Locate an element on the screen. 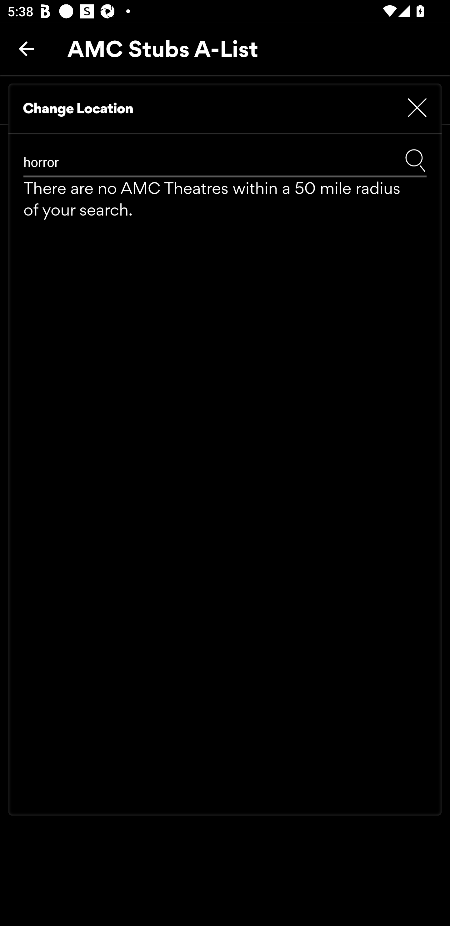 This screenshot has height=926, width=450. close is located at coordinates (417, 108).